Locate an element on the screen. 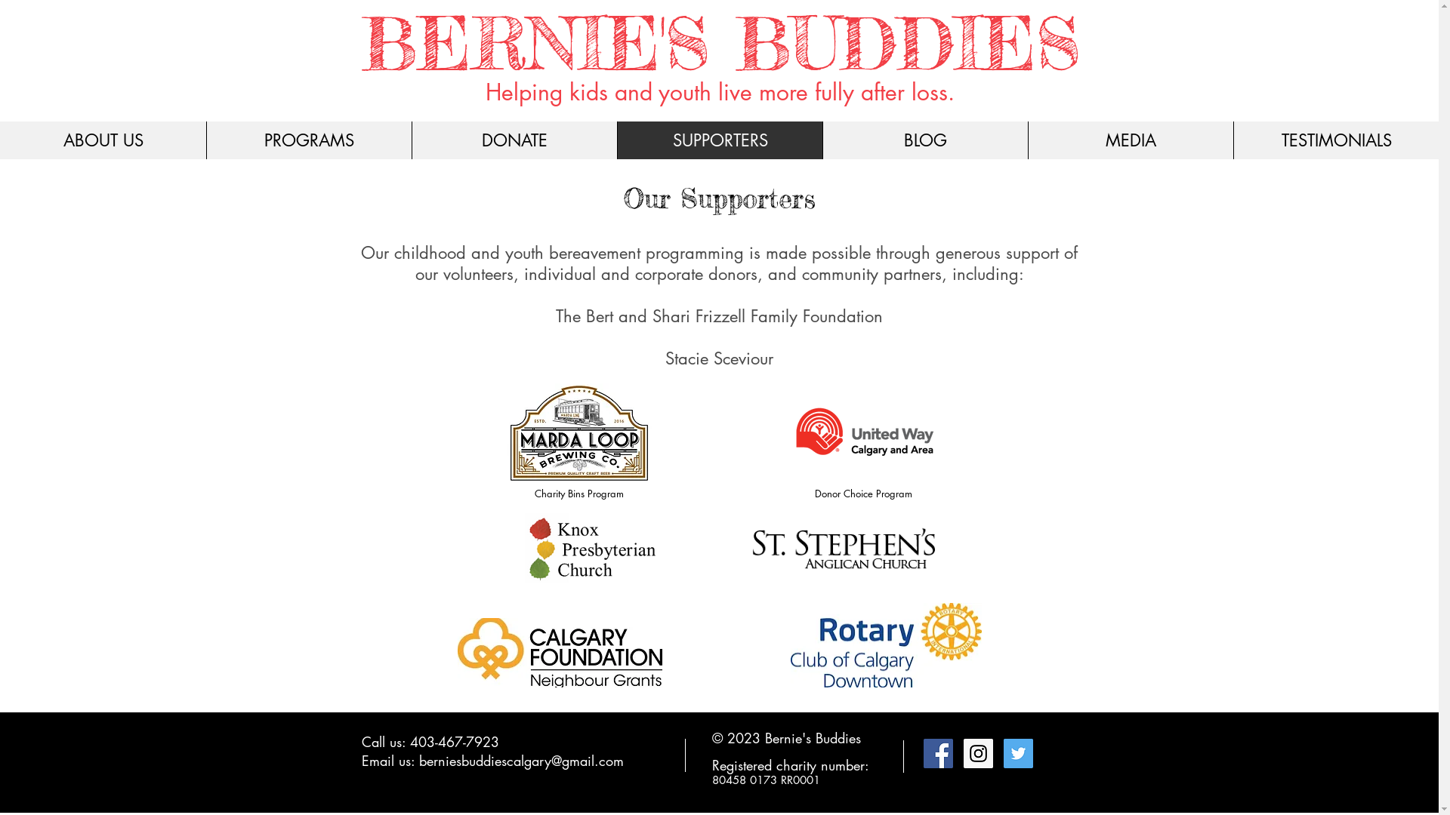  PROGRAMS is located at coordinates (309, 140).